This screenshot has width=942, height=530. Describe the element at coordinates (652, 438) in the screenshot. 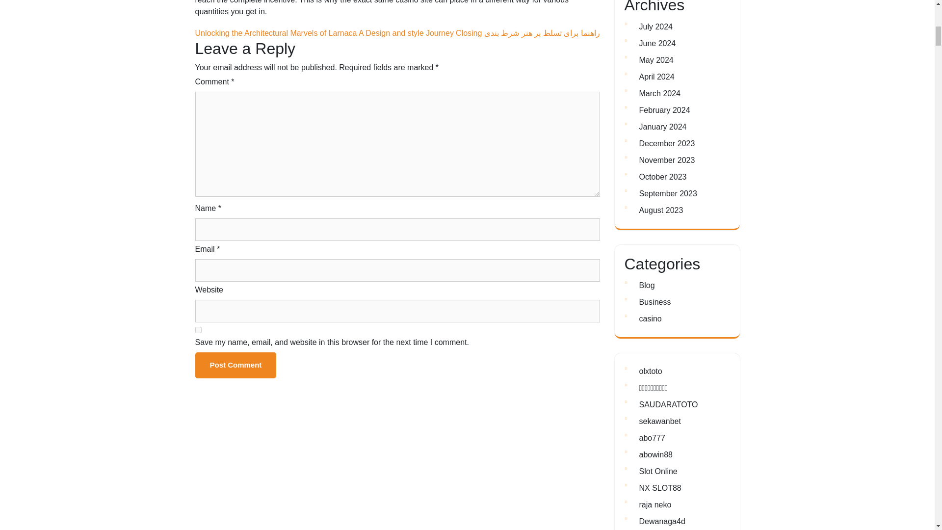

I see `abo777` at that location.